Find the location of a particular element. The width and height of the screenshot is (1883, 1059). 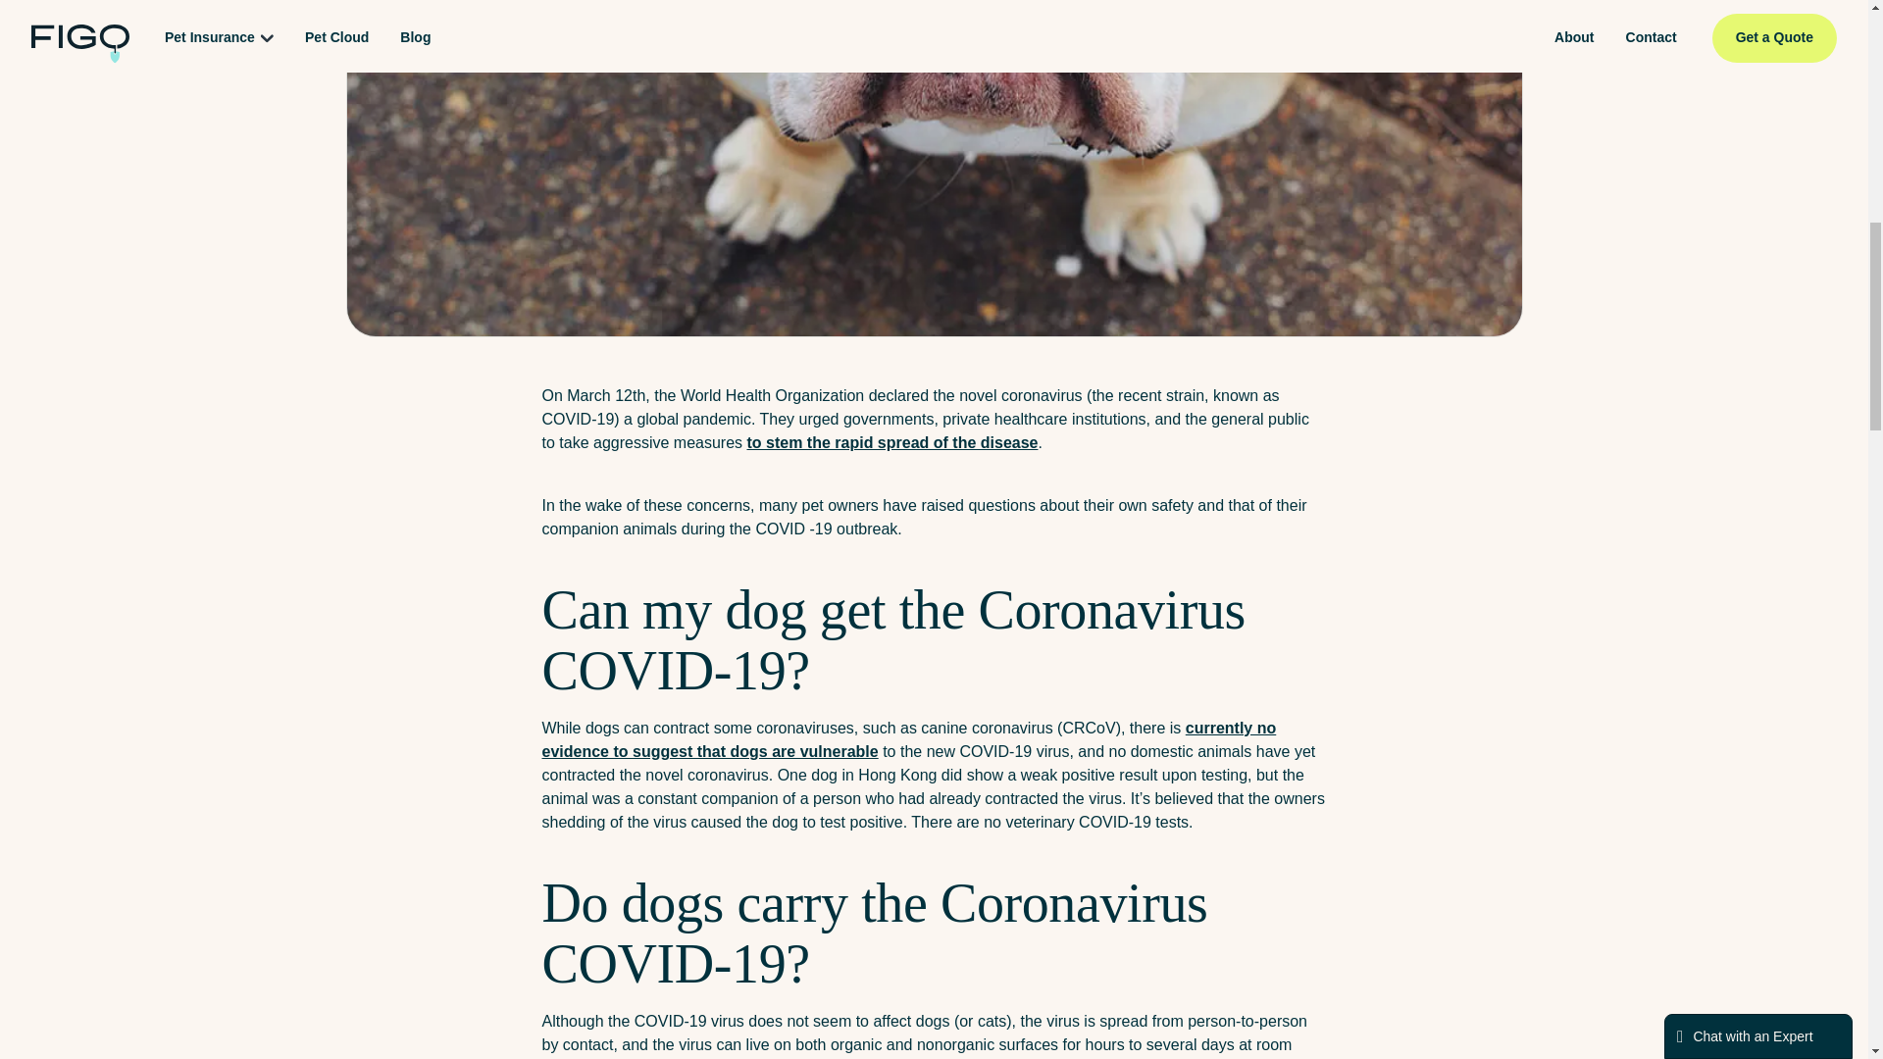

to stem the rapid spread of the disease is located at coordinates (892, 442).